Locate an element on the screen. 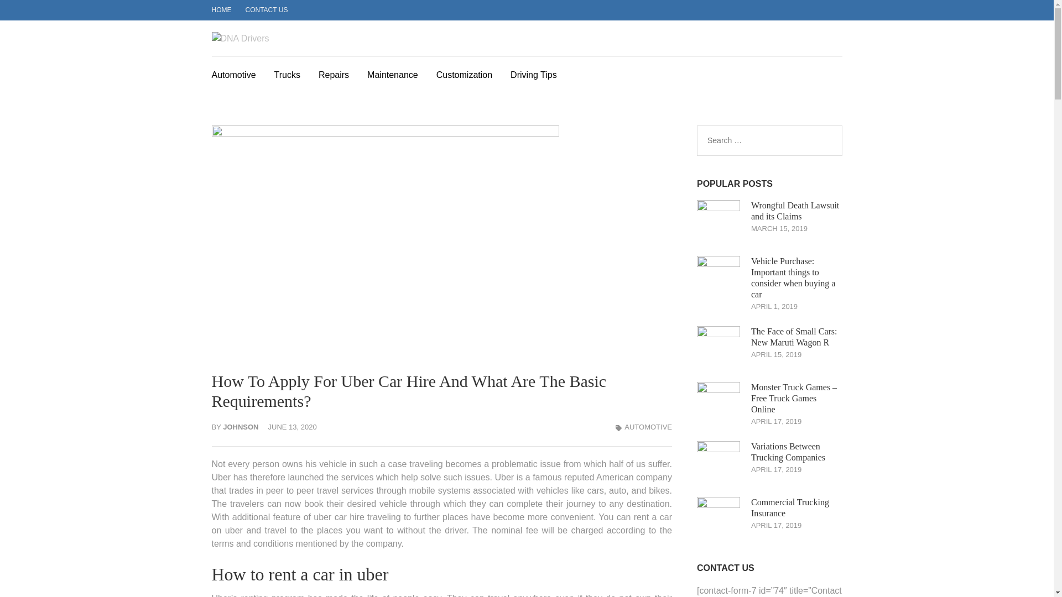 This screenshot has width=1062, height=597. Wrongful Death Lawsuit and its Claims is located at coordinates (794, 210).